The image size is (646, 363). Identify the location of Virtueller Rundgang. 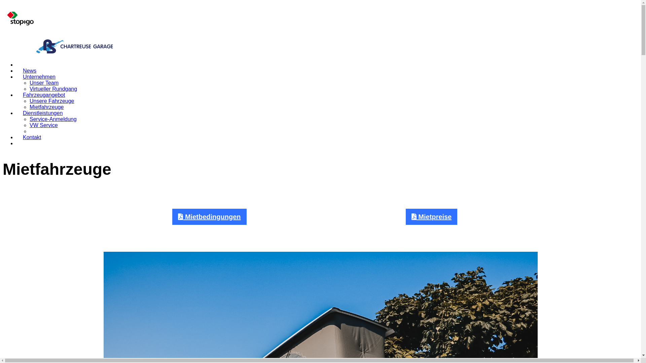
(53, 89).